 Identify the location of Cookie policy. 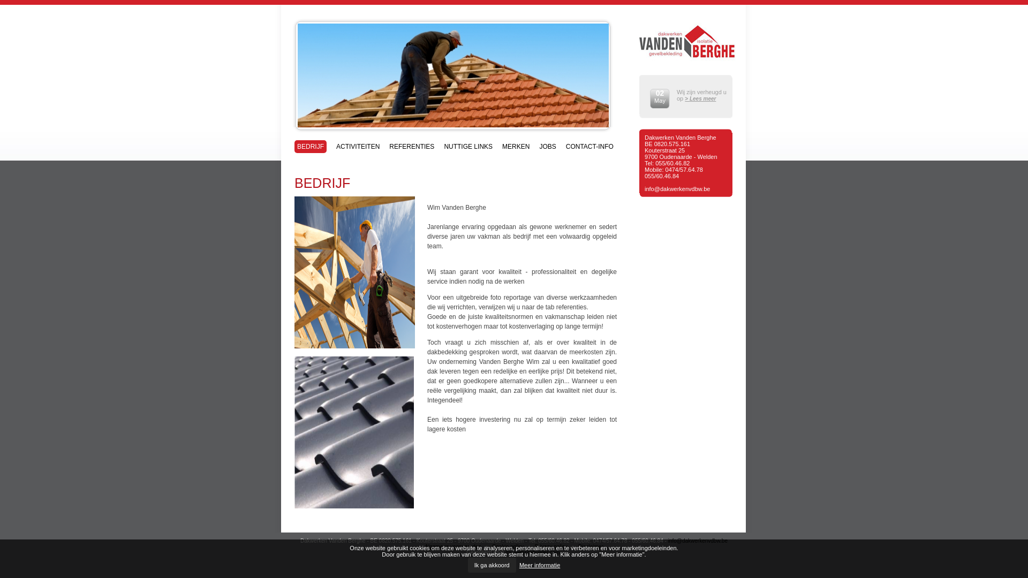
(508, 547).